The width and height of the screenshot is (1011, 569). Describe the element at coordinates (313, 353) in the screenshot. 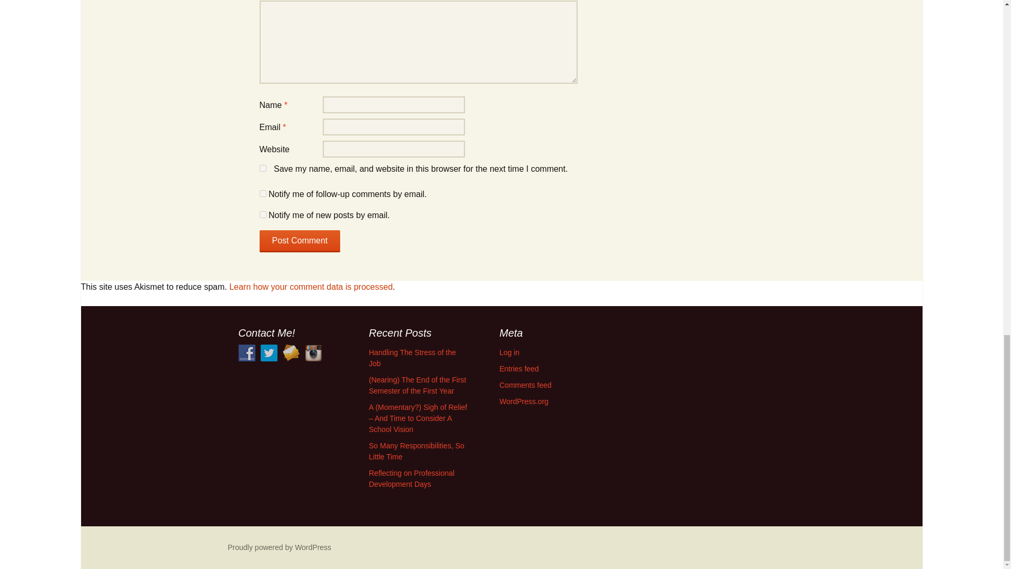

I see `Follow Me! Instagram` at that location.